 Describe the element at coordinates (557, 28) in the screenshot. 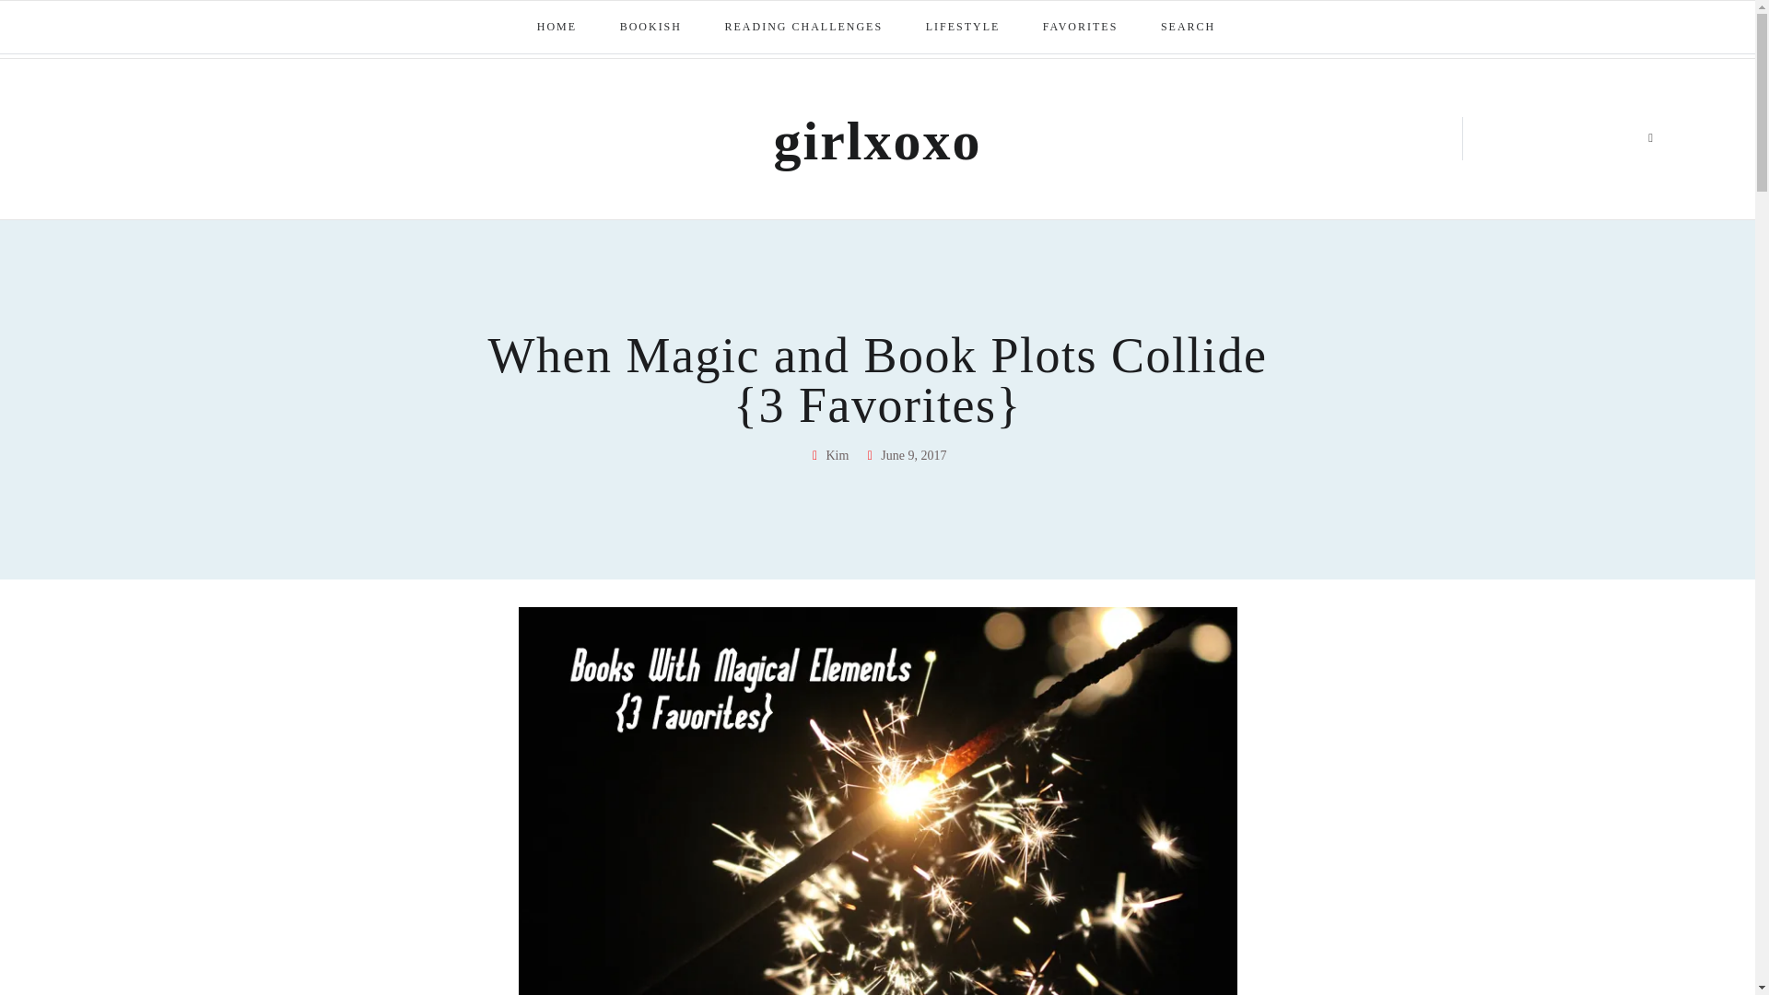

I see `HOME` at that location.